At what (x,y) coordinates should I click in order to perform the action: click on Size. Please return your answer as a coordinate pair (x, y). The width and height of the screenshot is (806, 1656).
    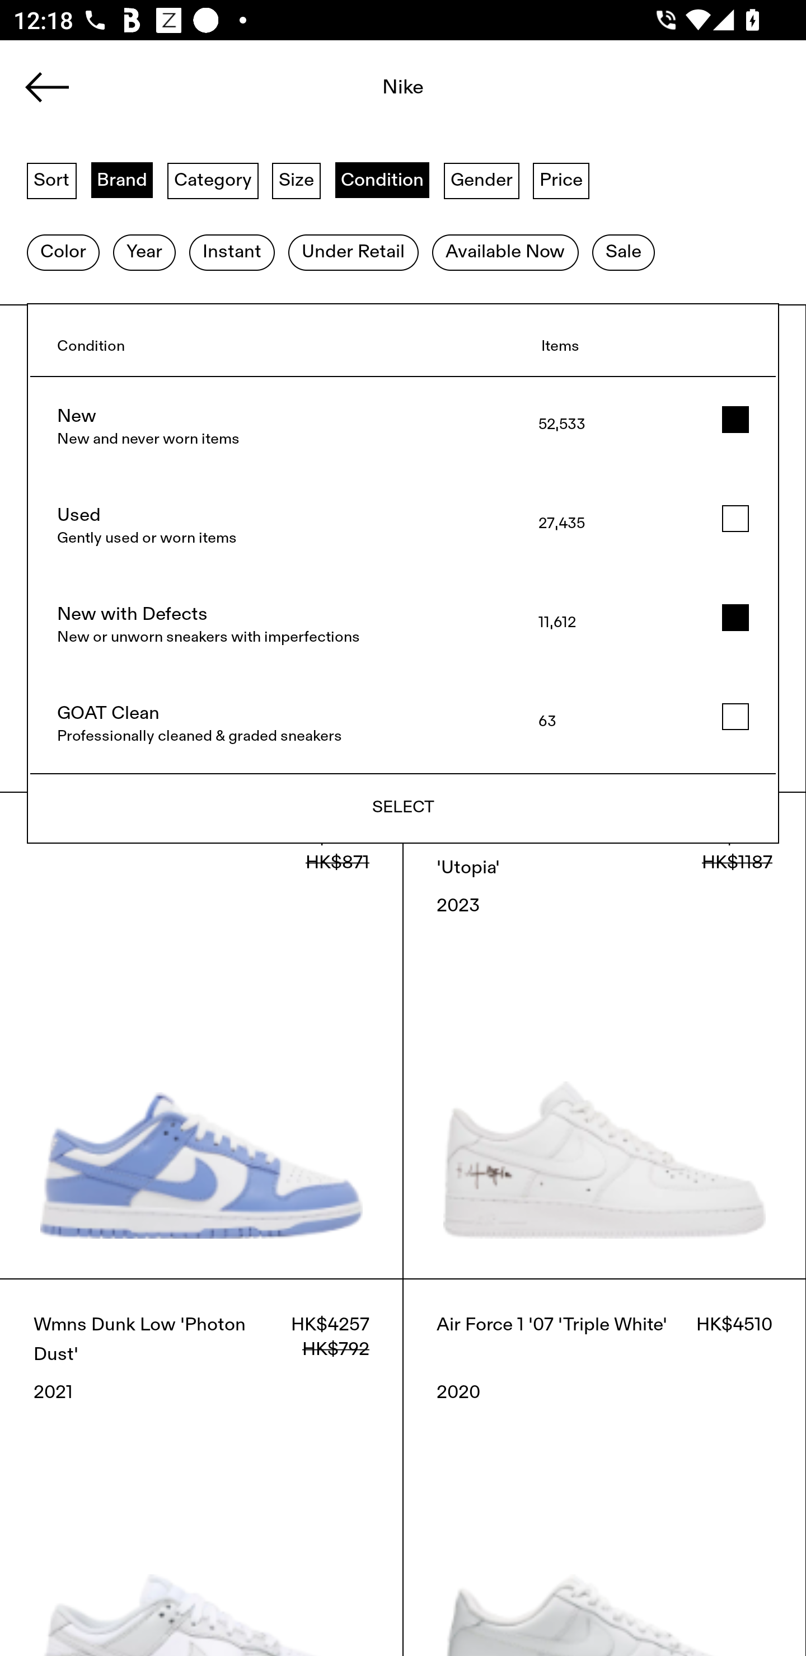
    Looking at the image, I should click on (297, 180).